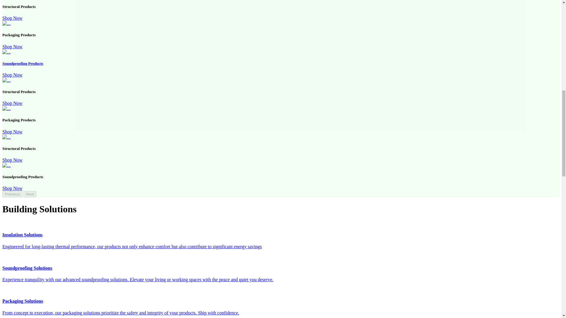  Describe the element at coordinates (12, 47) in the screenshot. I see `Shop Now` at that location.